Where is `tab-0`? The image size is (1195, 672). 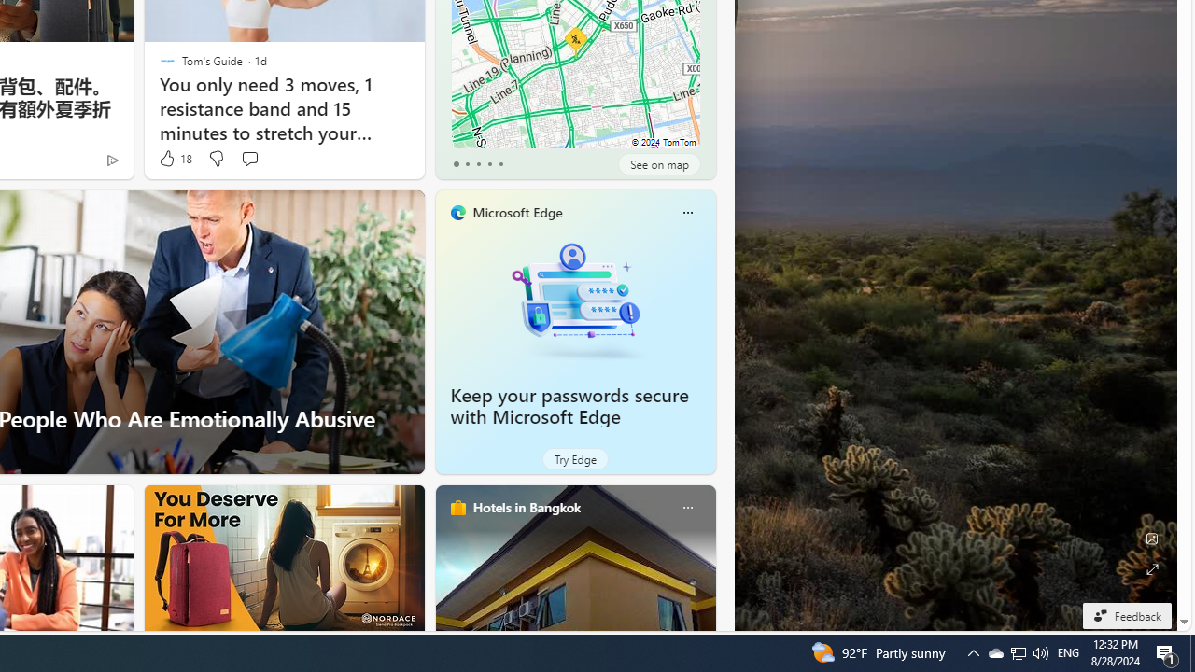 tab-0 is located at coordinates (456, 164).